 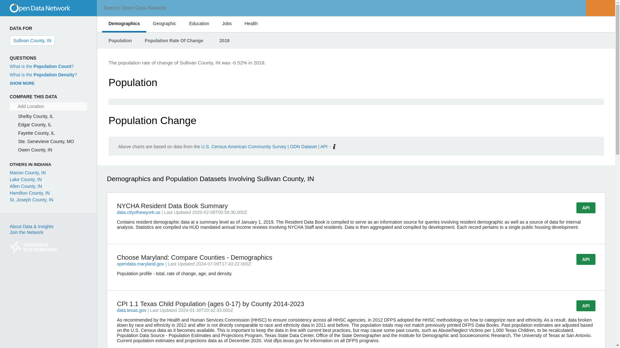 I want to click on Ste. Genevieve County, MO, so click(x=46, y=141).